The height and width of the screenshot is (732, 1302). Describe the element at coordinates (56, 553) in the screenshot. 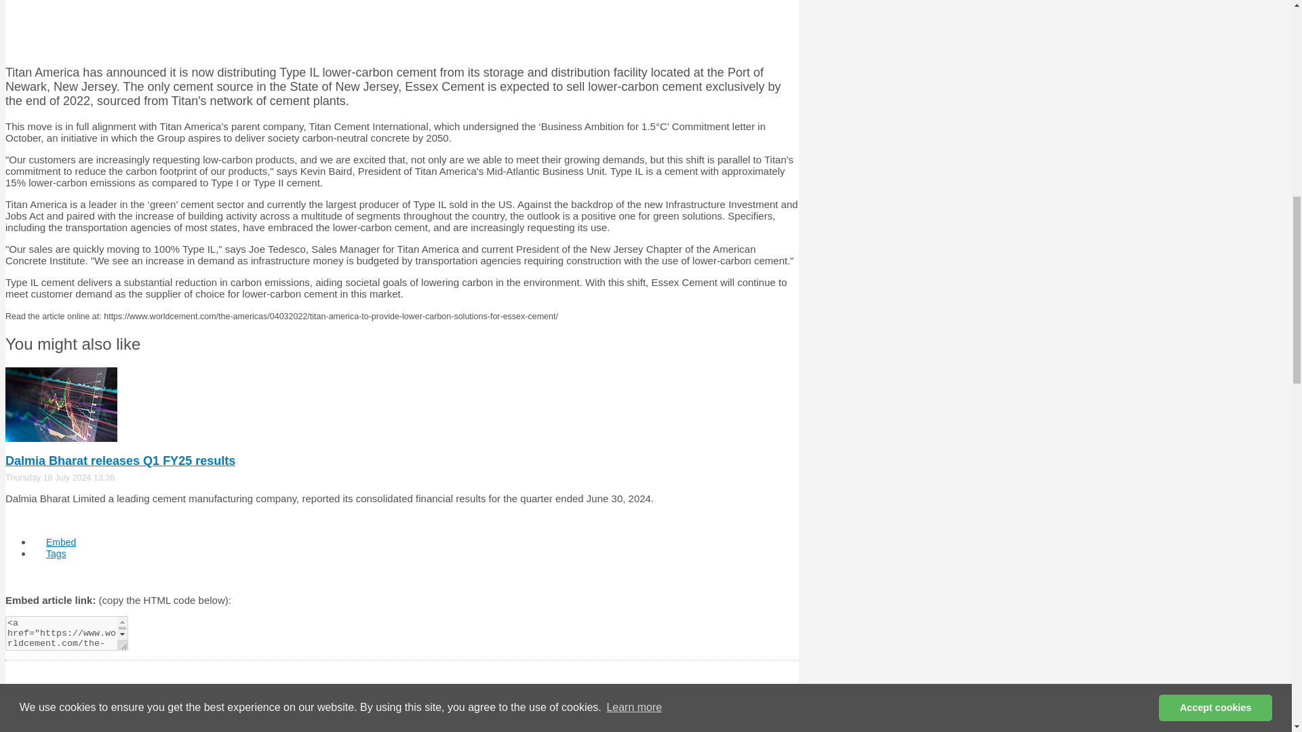

I see `Tags` at that location.